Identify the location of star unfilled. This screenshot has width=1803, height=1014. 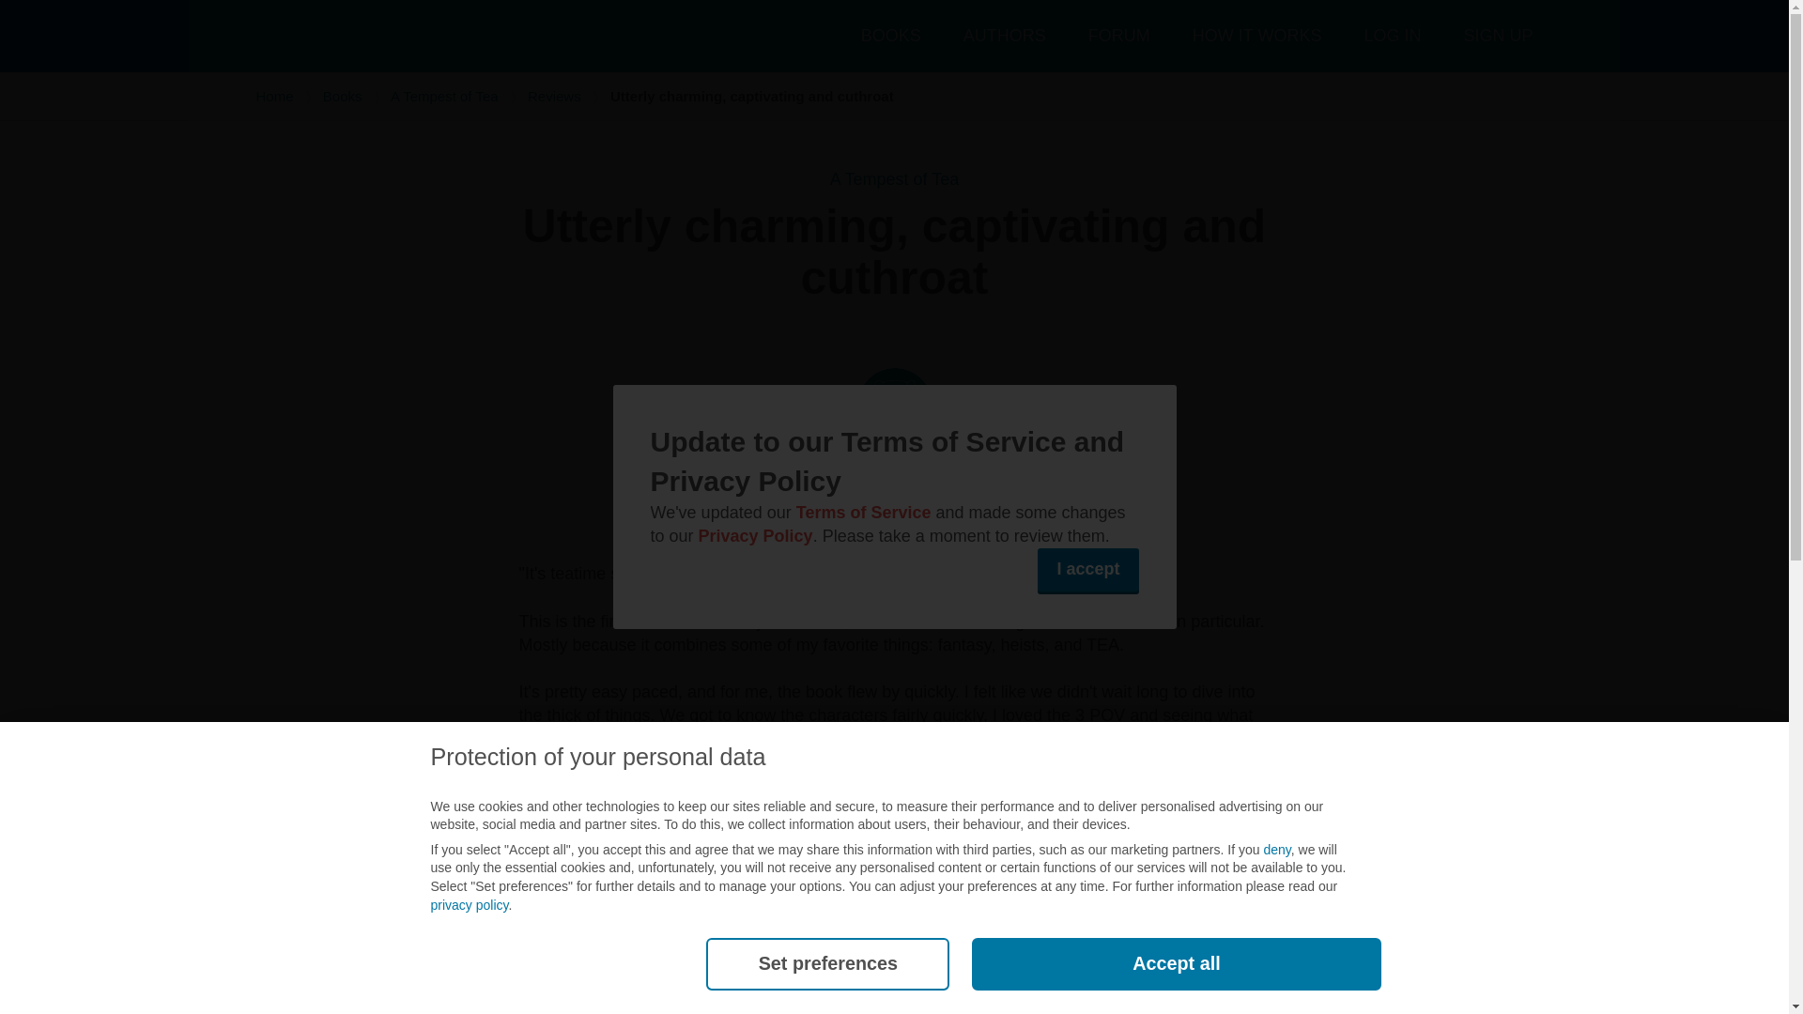
(967, 327).